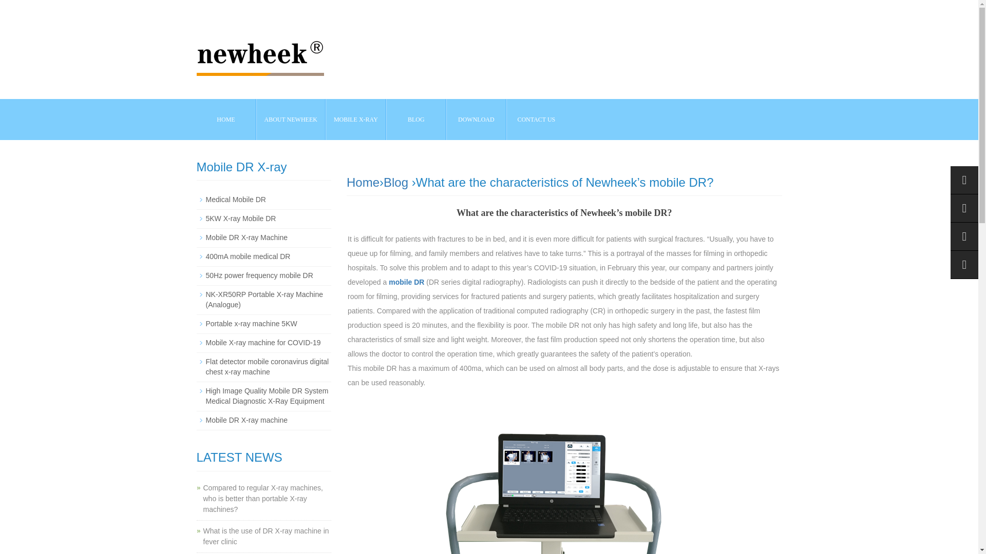  What do you see at coordinates (363, 183) in the screenshot?
I see `Home` at bounding box center [363, 183].